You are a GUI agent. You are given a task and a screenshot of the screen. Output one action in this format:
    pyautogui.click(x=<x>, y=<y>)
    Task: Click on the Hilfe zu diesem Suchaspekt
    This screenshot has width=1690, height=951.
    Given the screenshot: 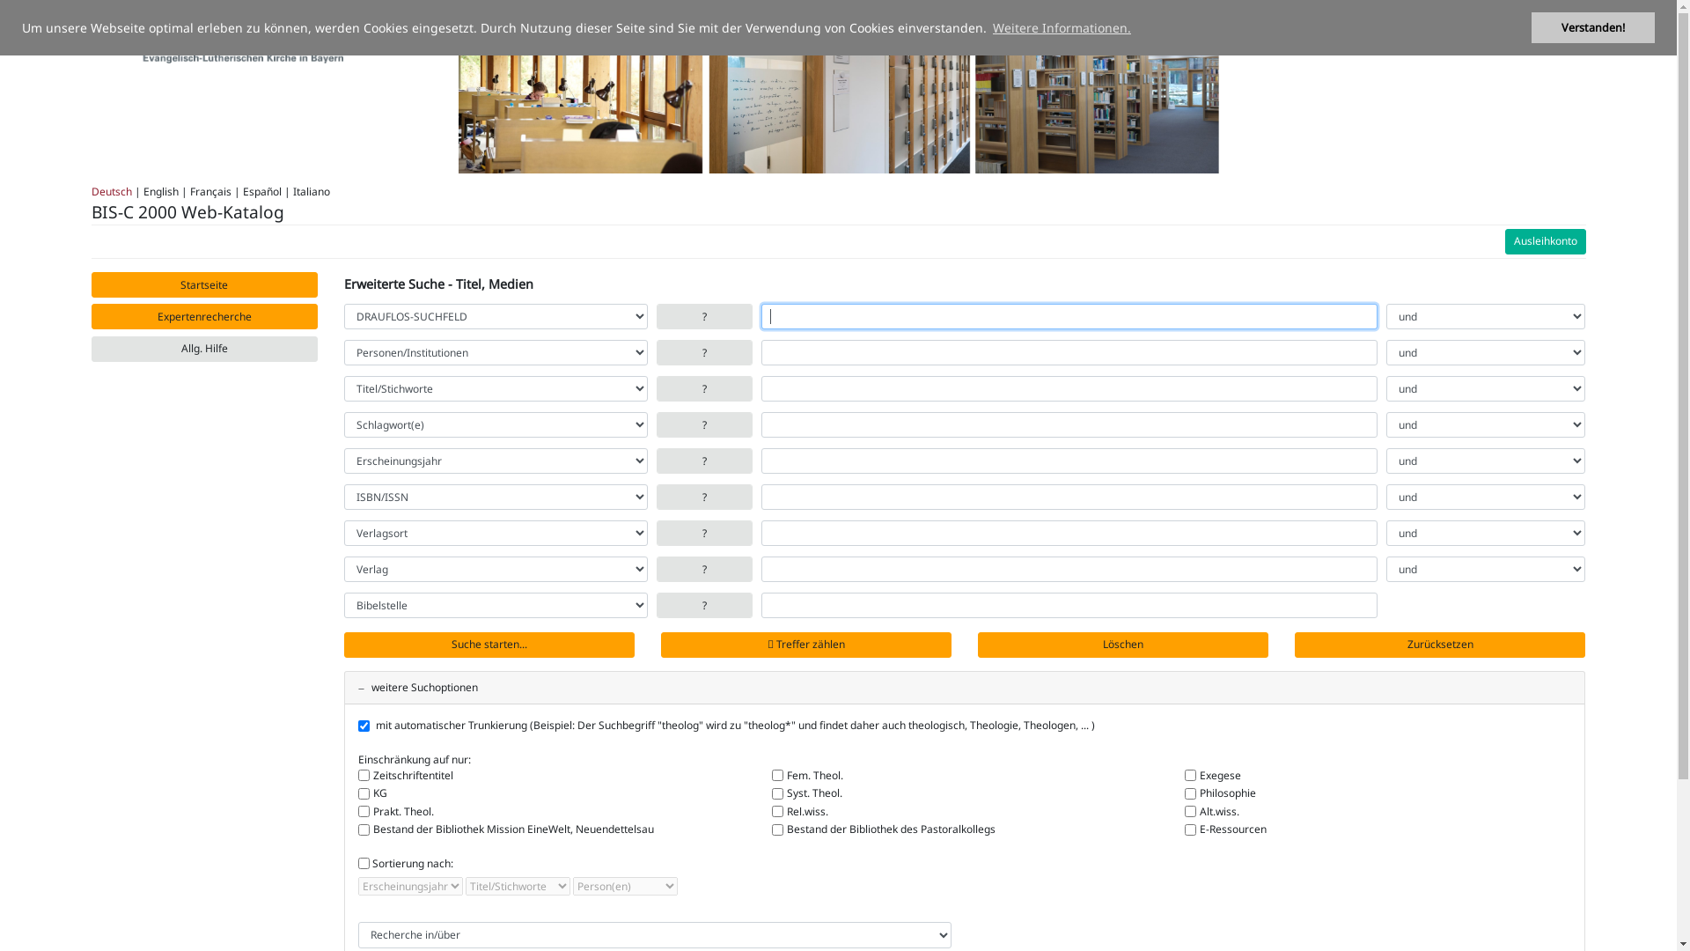 What is the action you would take?
    pyautogui.click(x=704, y=352)
    